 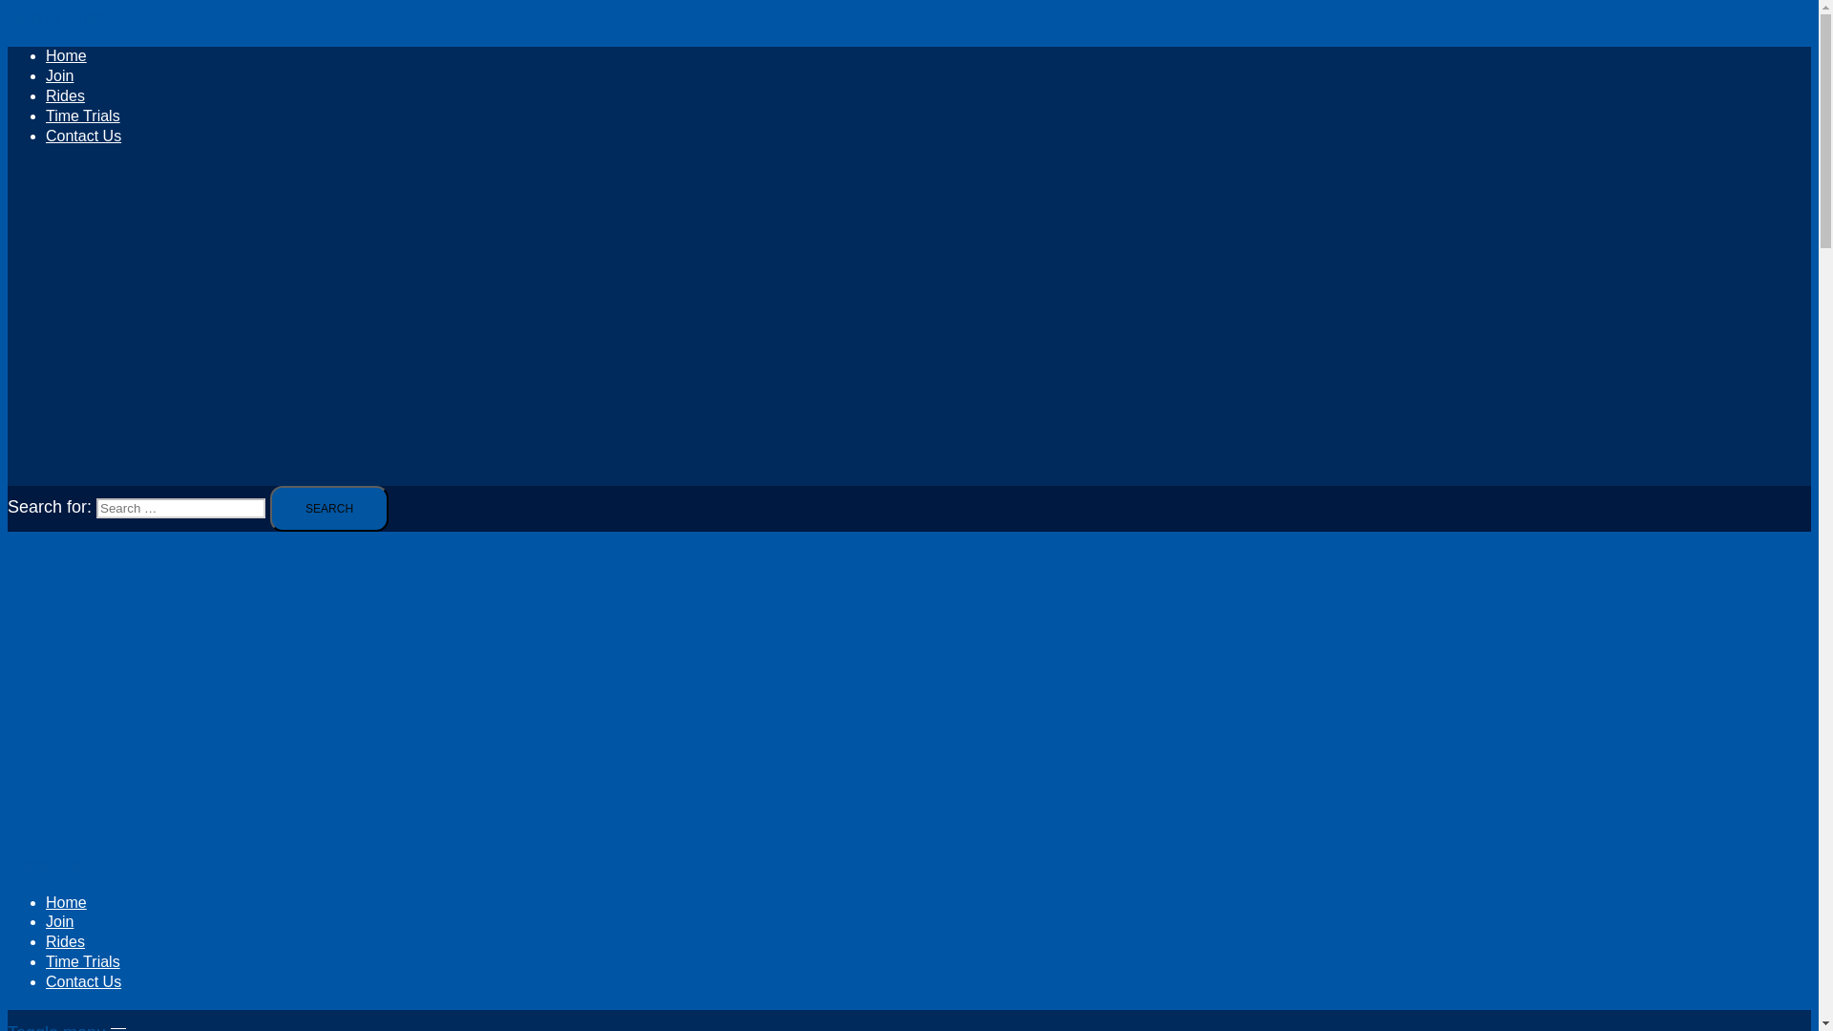 I want to click on Search, so click(x=328, y=508).